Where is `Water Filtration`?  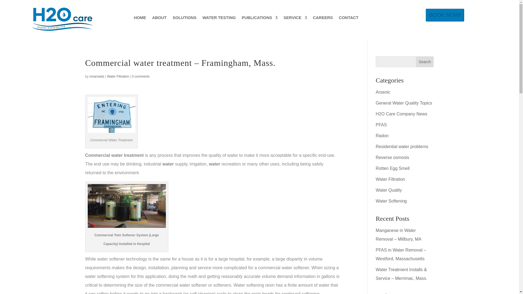 Water Filtration is located at coordinates (118, 76).